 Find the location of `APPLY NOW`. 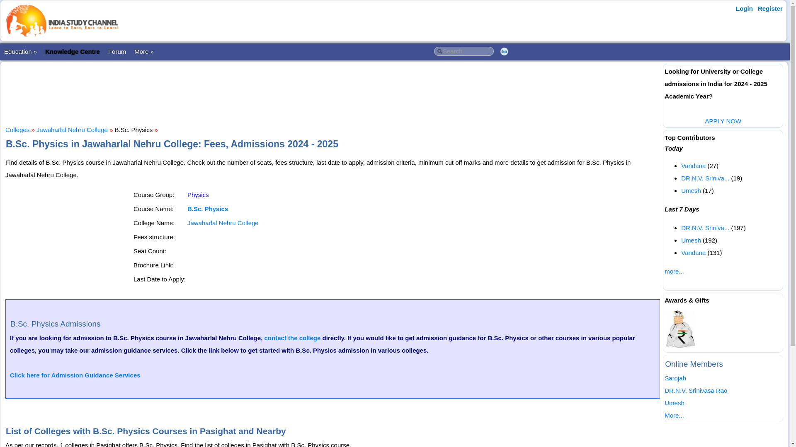

APPLY NOW is located at coordinates (723, 121).